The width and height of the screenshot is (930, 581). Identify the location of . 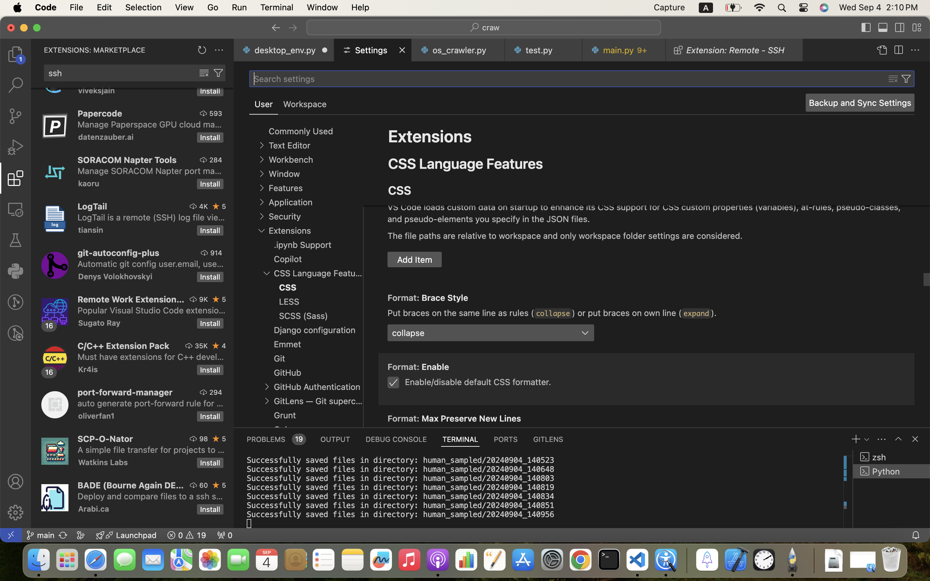
(262, 145).